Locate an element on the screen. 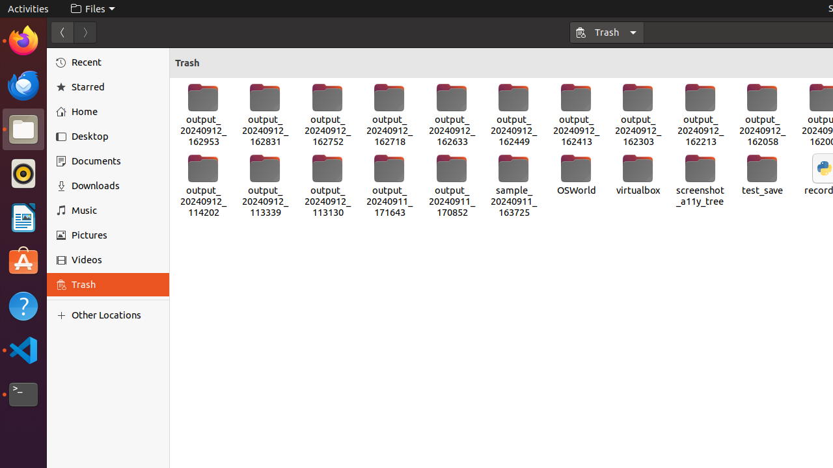  output_20240912_162449 is located at coordinates (514, 115).